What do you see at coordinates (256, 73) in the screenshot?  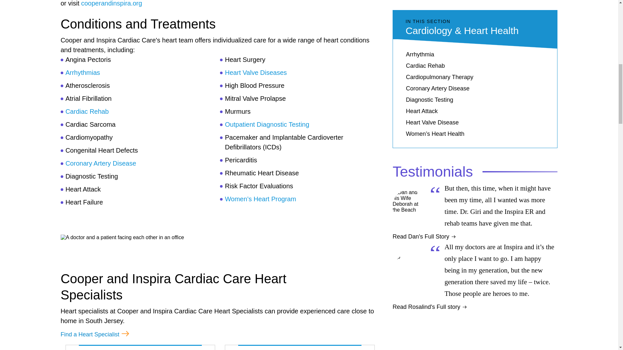 I see `Heart Valve Diseases` at bounding box center [256, 73].